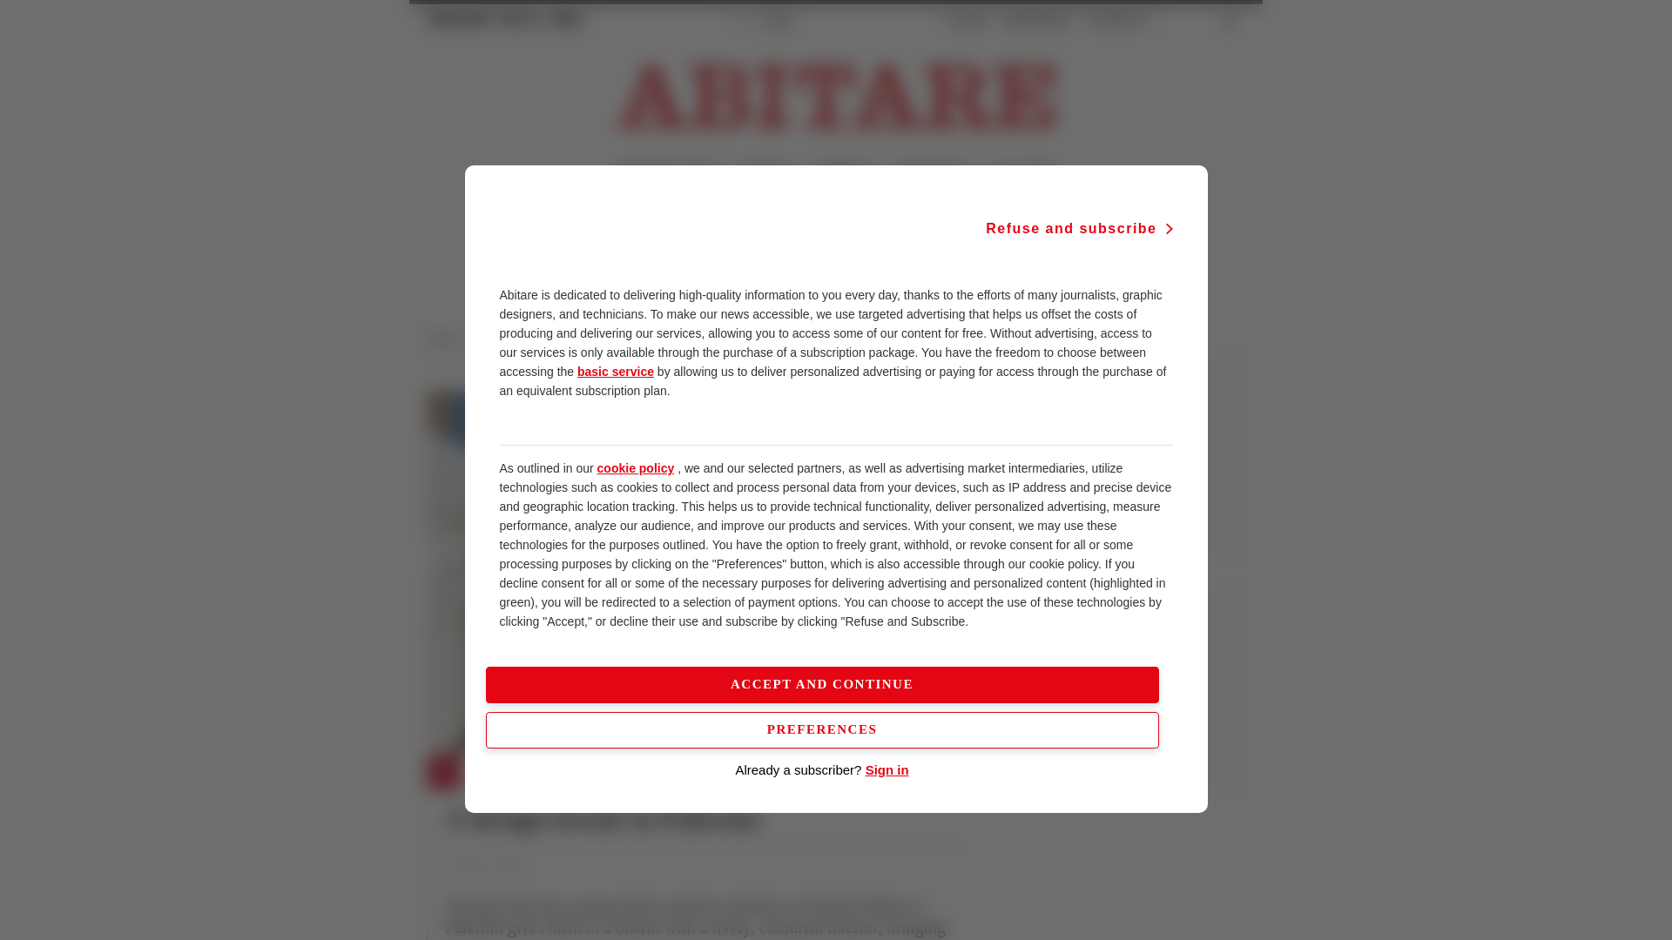 This screenshot has height=940, width=1672. I want to click on LOGIN, so click(967, 21).